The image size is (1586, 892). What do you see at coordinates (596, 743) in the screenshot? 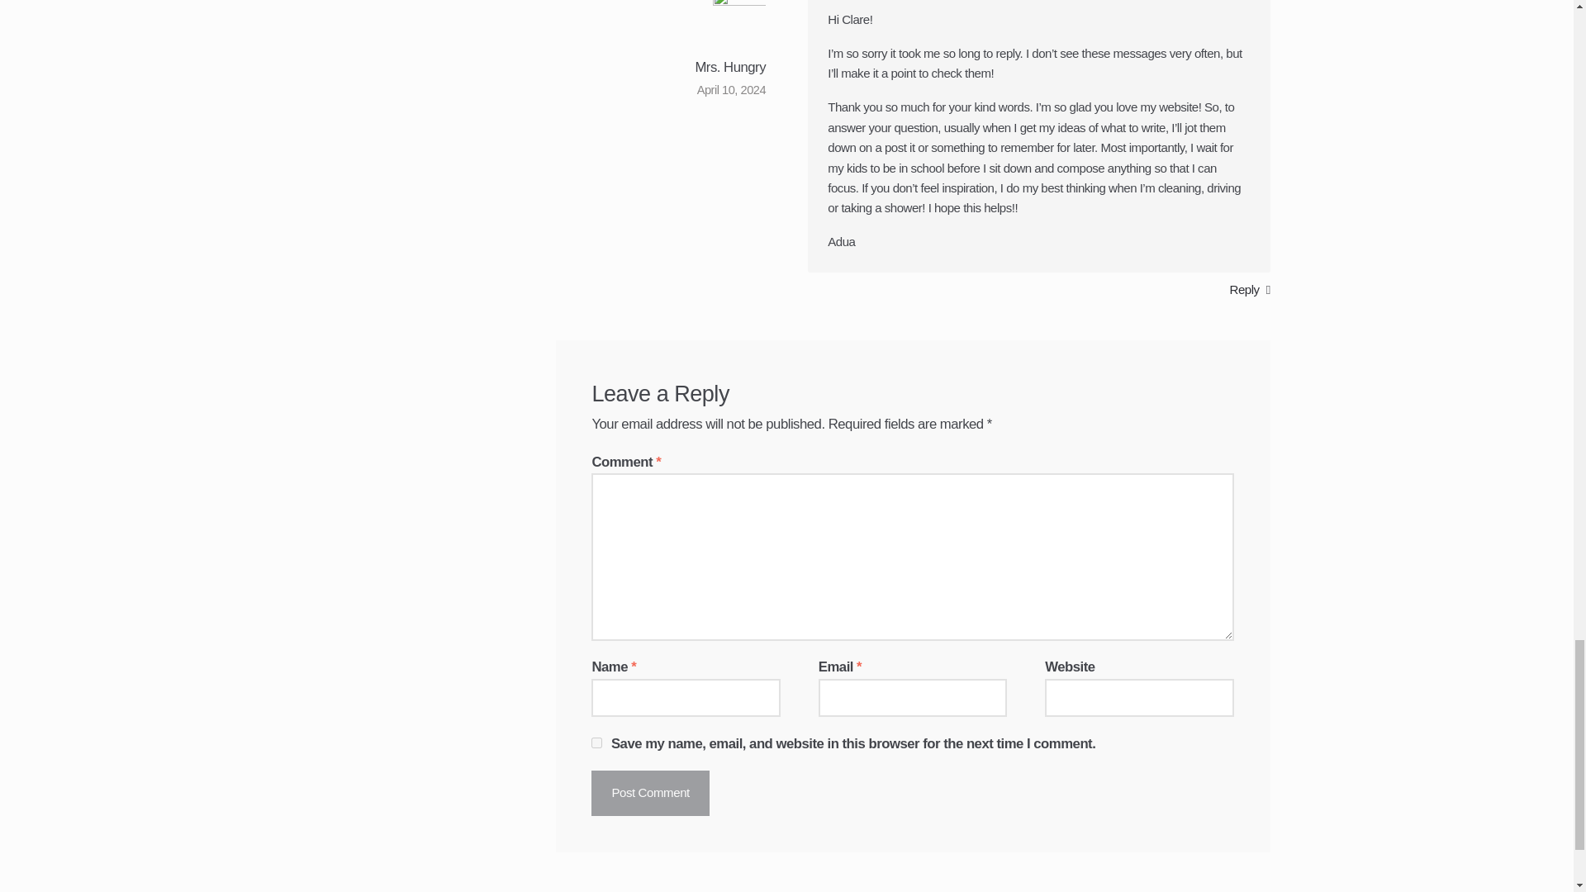
I see `yes` at bounding box center [596, 743].